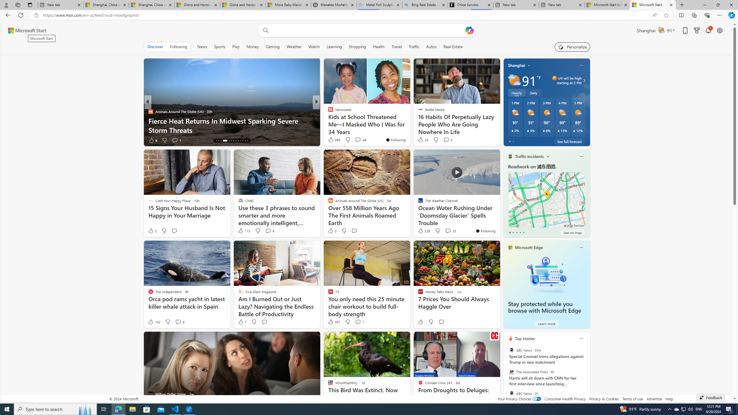 This screenshot has height=415, width=738. I want to click on AutomationID: tab-22, so click(238, 141).